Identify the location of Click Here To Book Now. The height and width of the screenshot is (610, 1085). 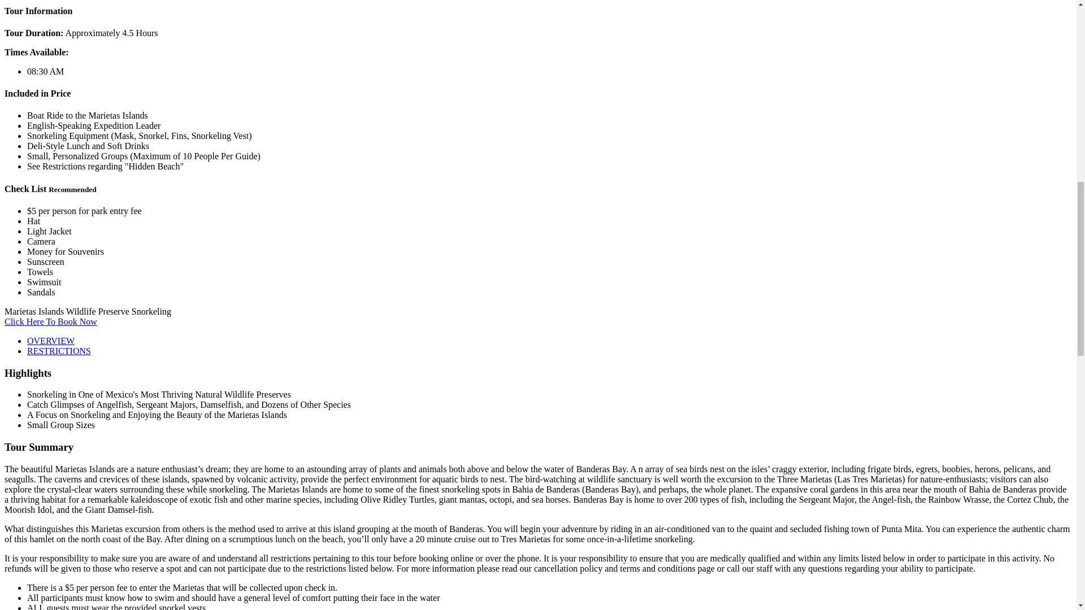
(51, 321).